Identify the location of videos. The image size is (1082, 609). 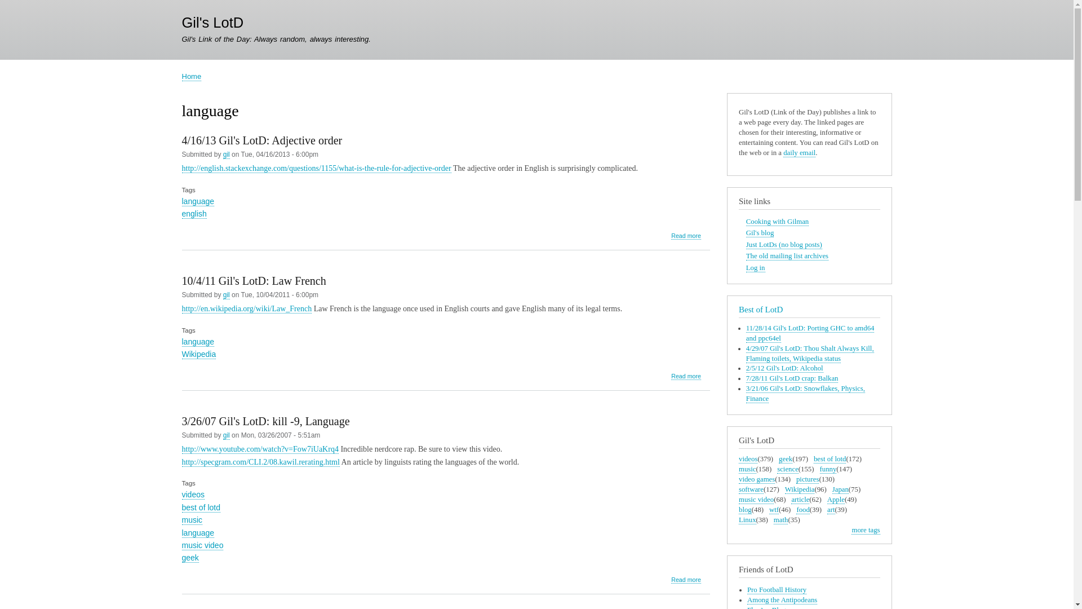
(193, 495).